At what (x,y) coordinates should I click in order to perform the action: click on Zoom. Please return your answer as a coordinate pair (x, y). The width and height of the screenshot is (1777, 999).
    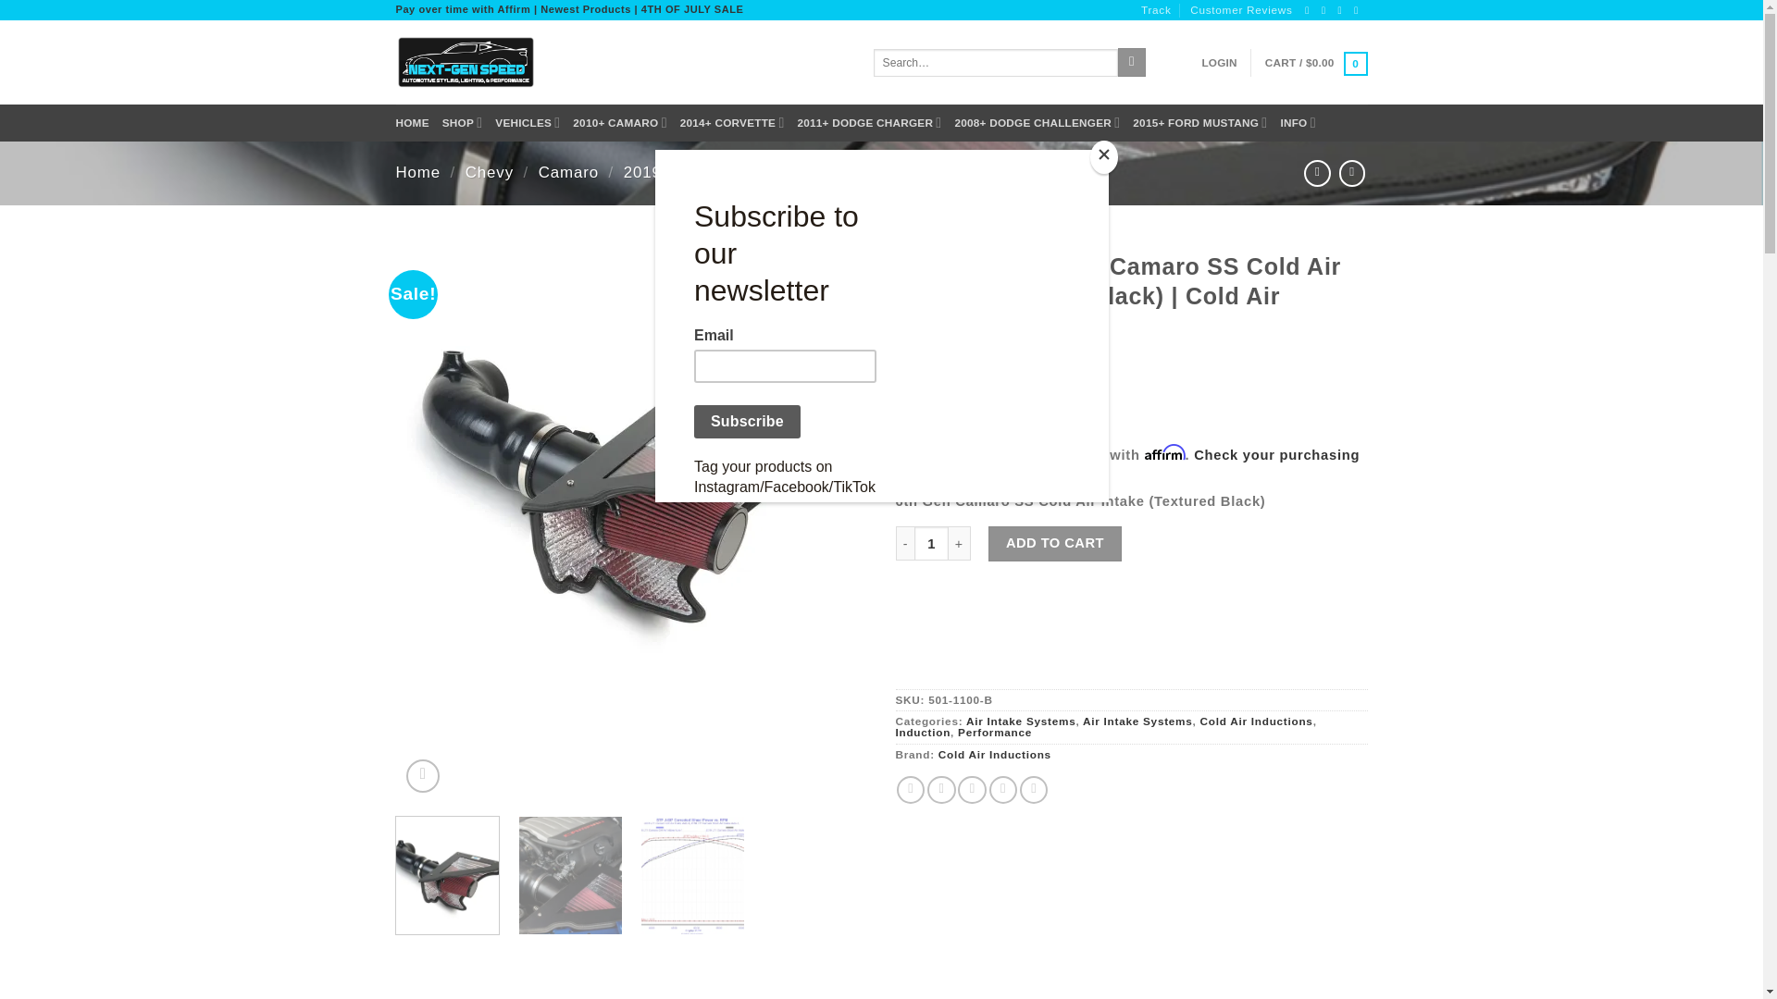
    Looking at the image, I should click on (422, 775).